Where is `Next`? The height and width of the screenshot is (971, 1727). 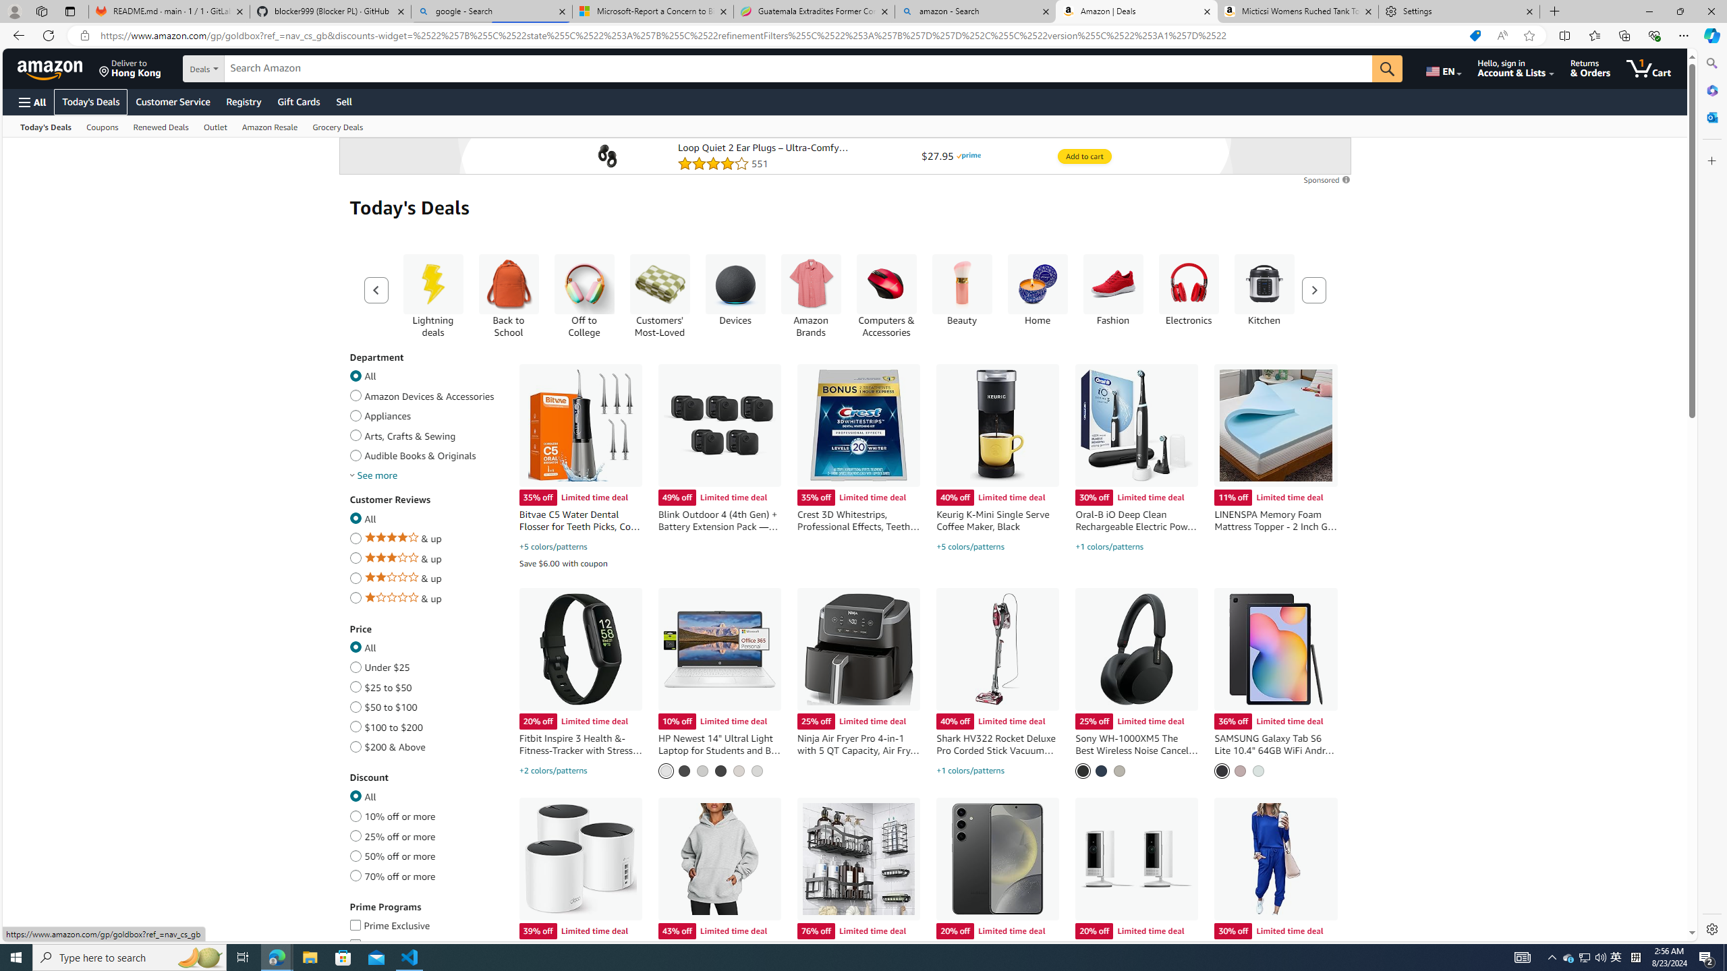 Next is located at coordinates (1314, 290).